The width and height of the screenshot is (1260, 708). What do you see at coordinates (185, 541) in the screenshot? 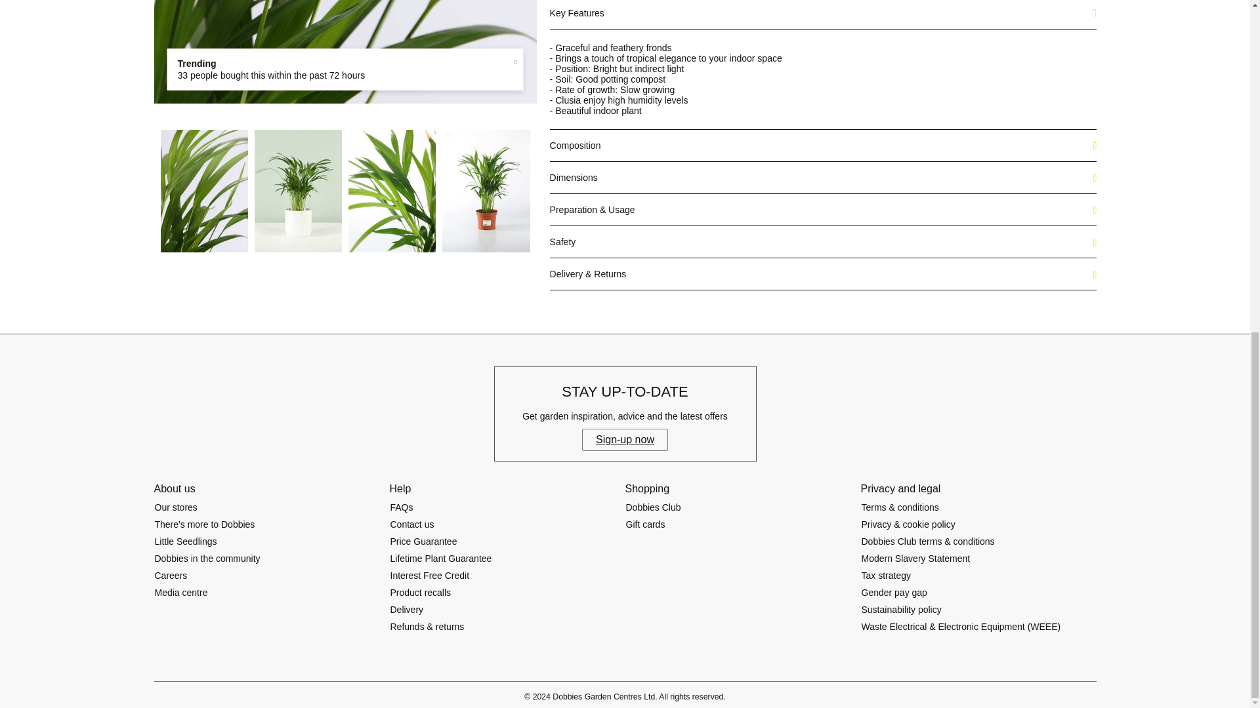
I see `Little Seedlings` at bounding box center [185, 541].